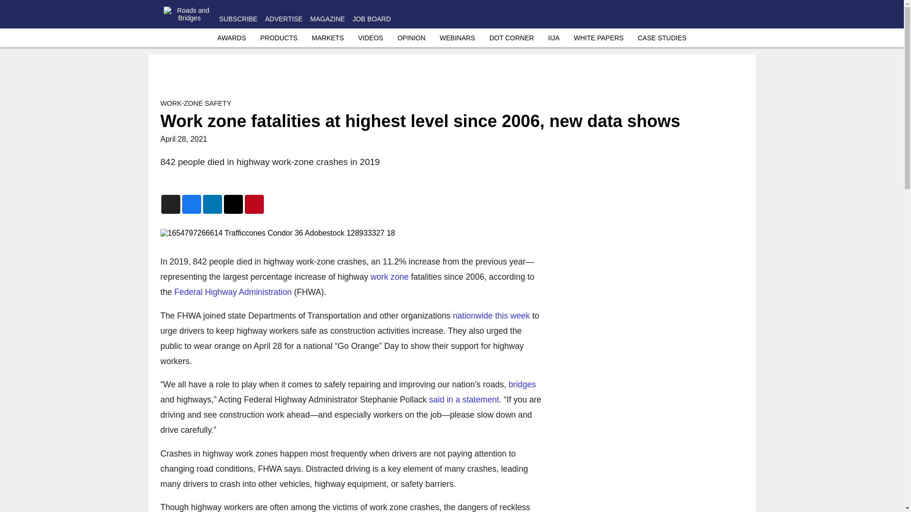  Describe the element at coordinates (327, 19) in the screenshot. I see `MAGAZINE` at that location.